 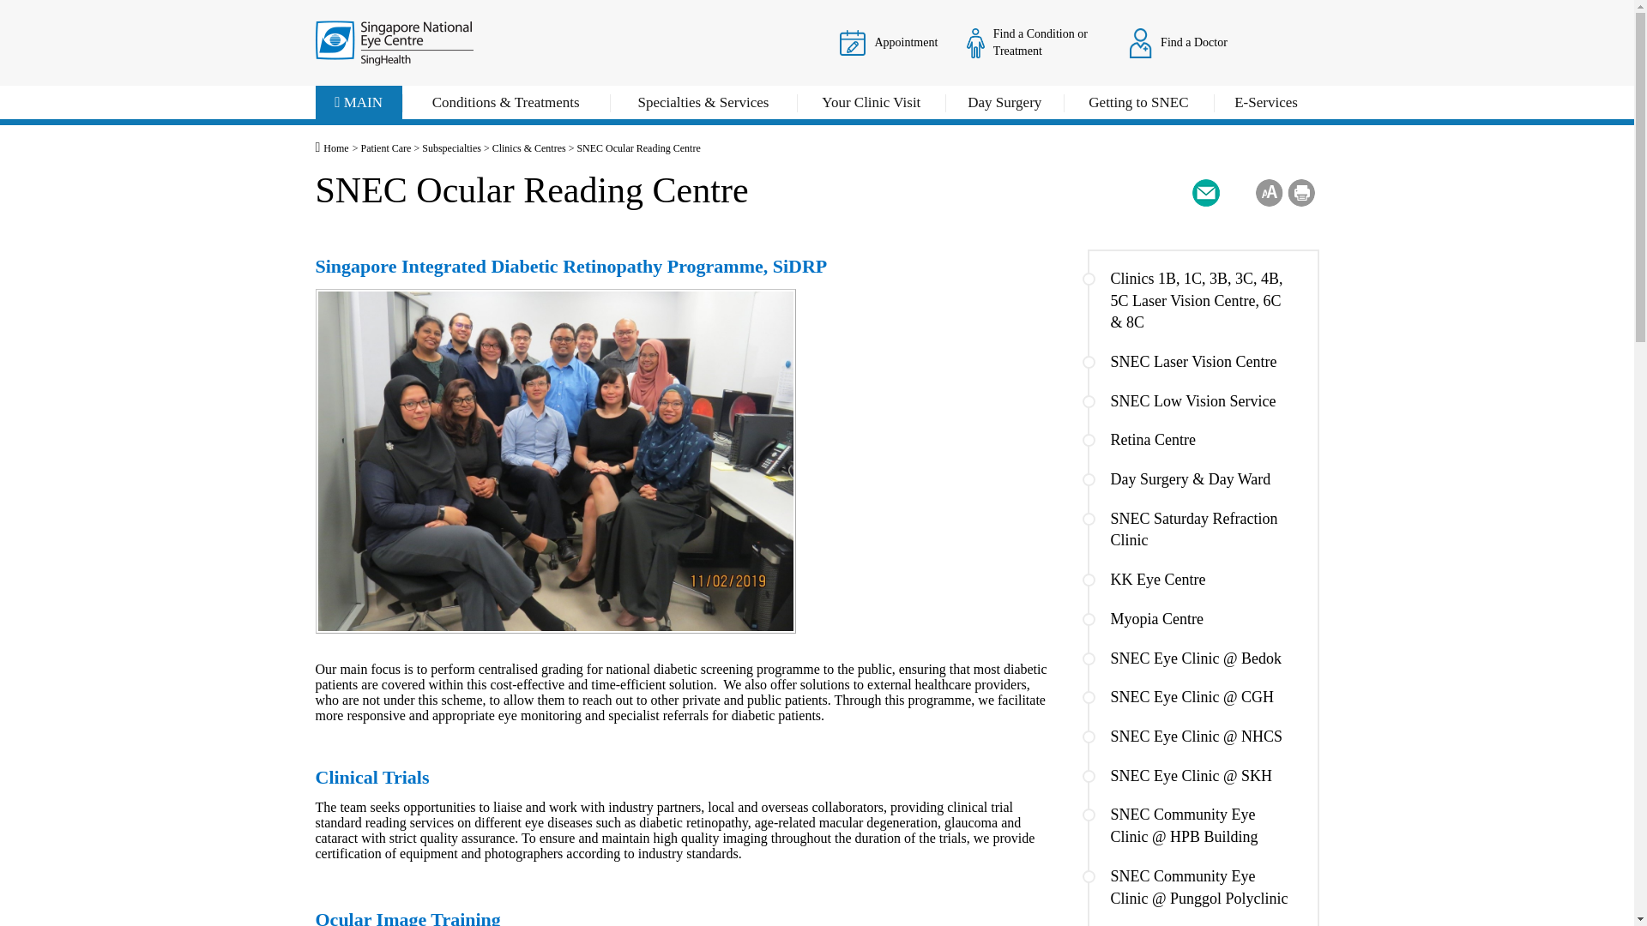 I want to click on Find a Doctor, so click(x=1179, y=42).